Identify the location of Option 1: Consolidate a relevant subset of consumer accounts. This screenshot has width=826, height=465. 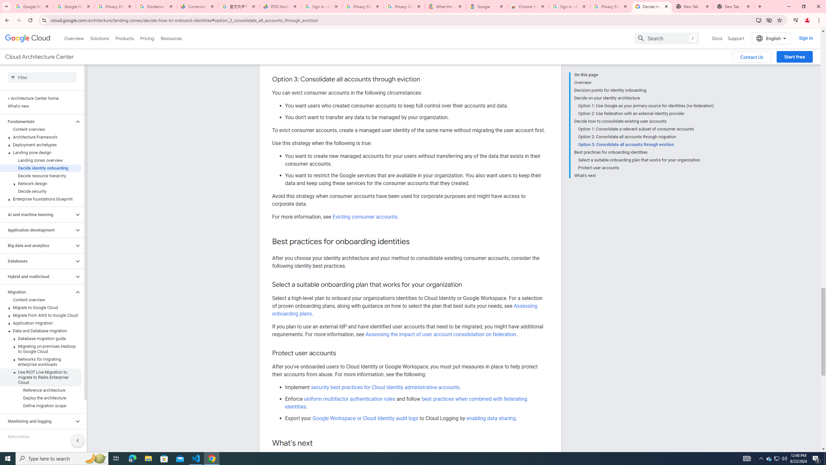
(646, 129).